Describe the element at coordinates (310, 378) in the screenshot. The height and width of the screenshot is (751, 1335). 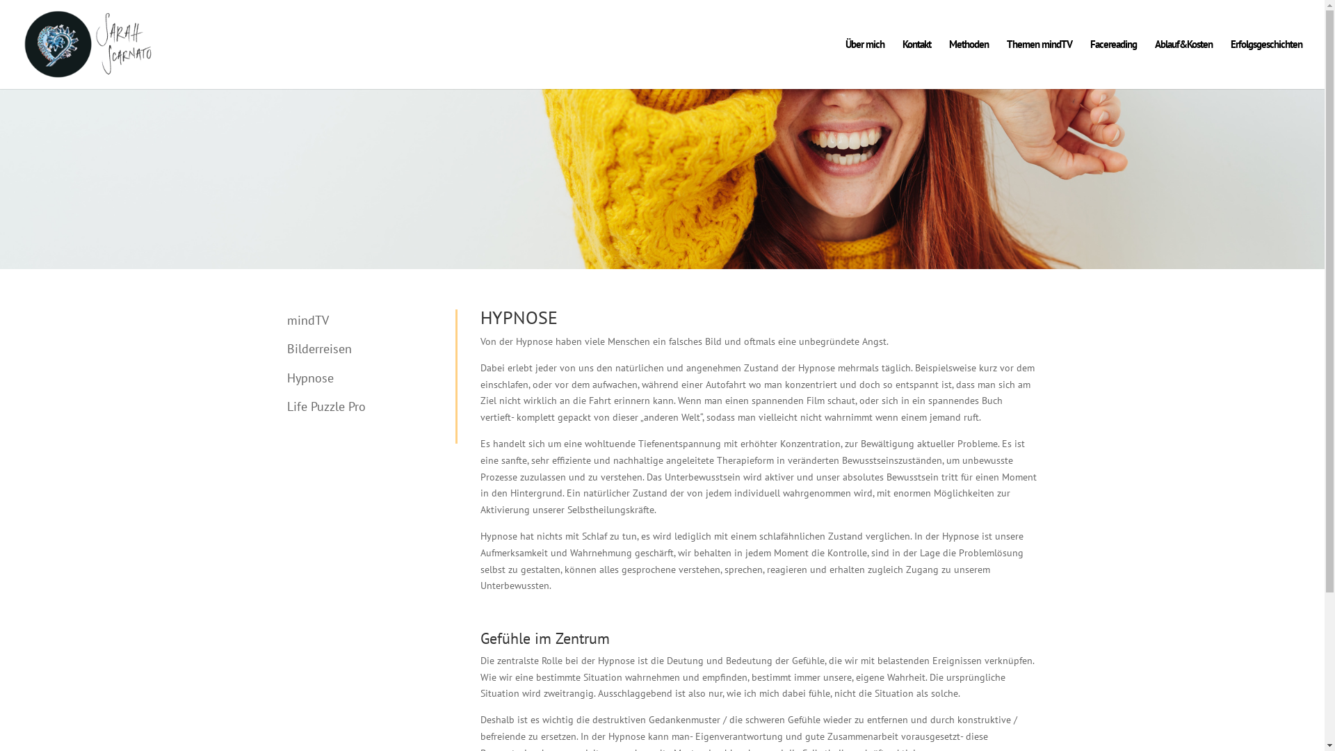
I see `Hypnose` at that location.